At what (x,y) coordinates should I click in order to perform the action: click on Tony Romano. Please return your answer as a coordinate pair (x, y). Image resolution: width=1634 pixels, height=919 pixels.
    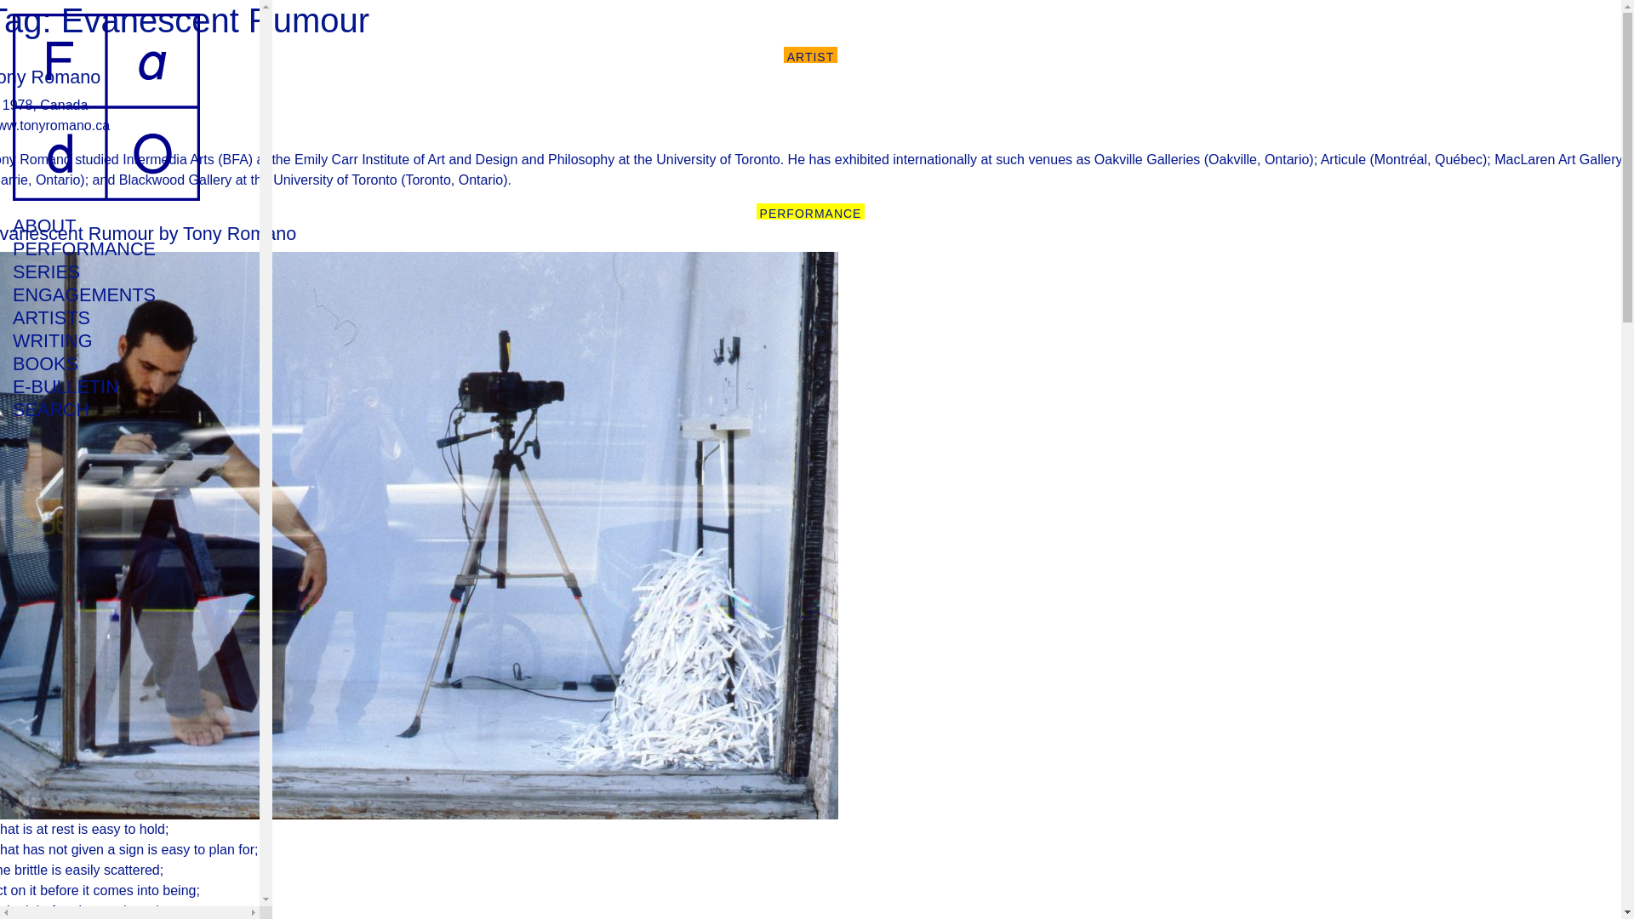
    Looking at the image, I should click on (49, 77).